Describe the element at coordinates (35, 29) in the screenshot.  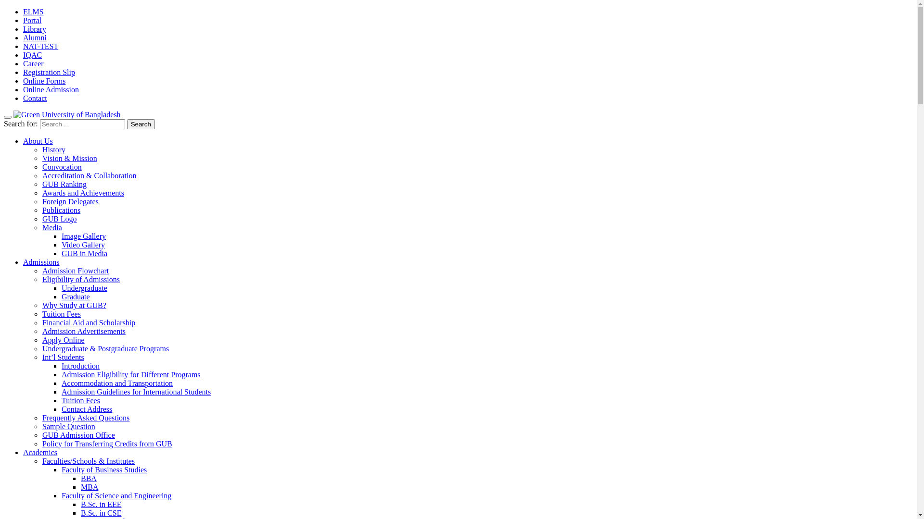
I see `Library` at that location.